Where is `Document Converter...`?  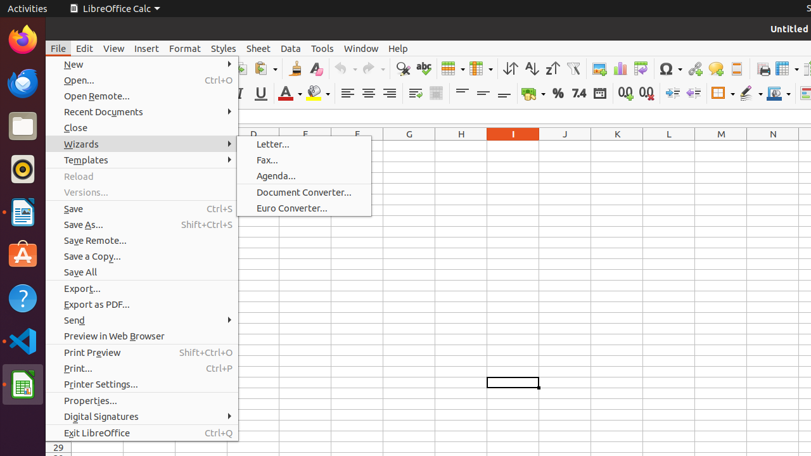 Document Converter... is located at coordinates (304, 193).